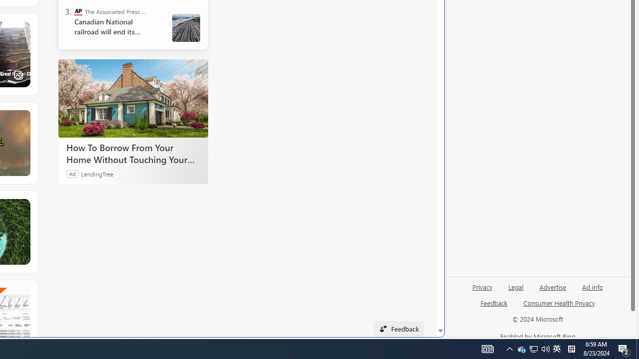 The image size is (639, 359). Describe the element at coordinates (186, 28) in the screenshot. I see ` Canada Railroads Unions` at that location.